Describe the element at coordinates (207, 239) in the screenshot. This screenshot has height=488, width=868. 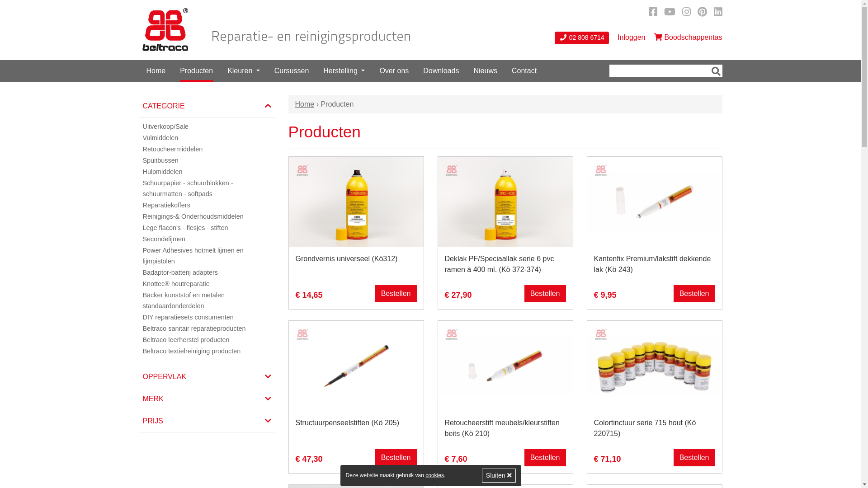
I see `Secondelijmen` at that location.